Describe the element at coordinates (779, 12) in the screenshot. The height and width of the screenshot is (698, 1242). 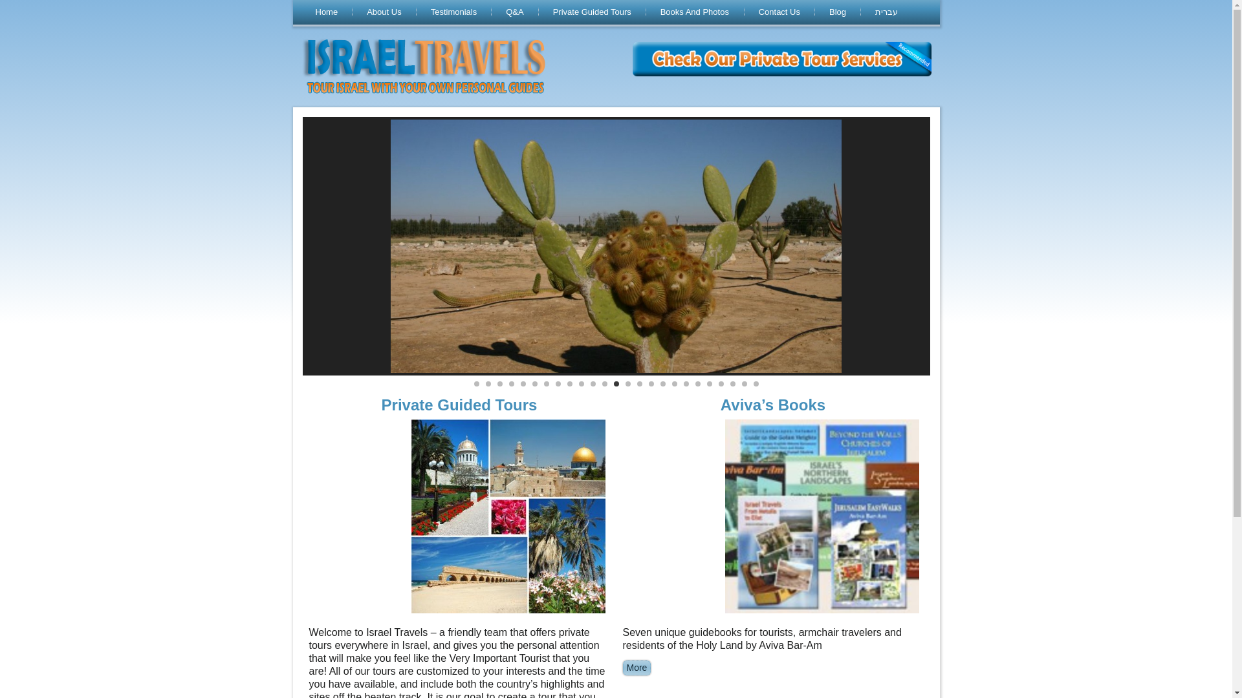
I see `Contact Us` at that location.